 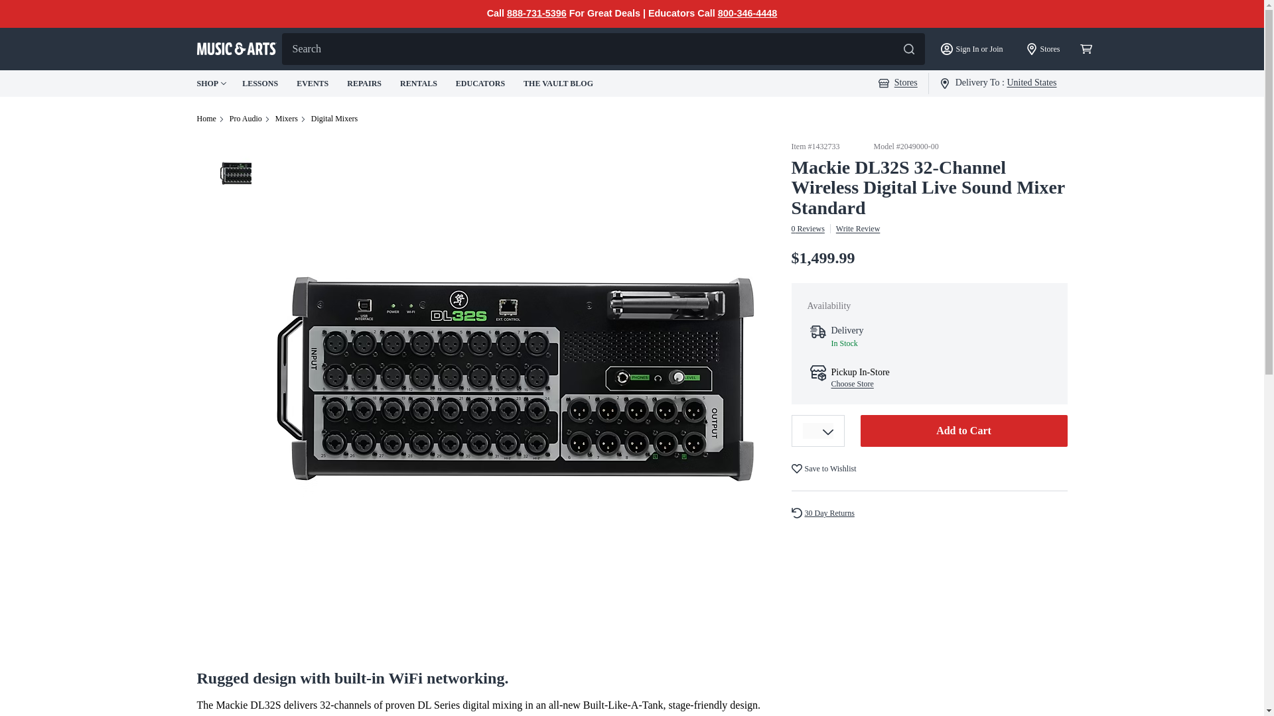 I want to click on Mixers, so click(x=287, y=118).